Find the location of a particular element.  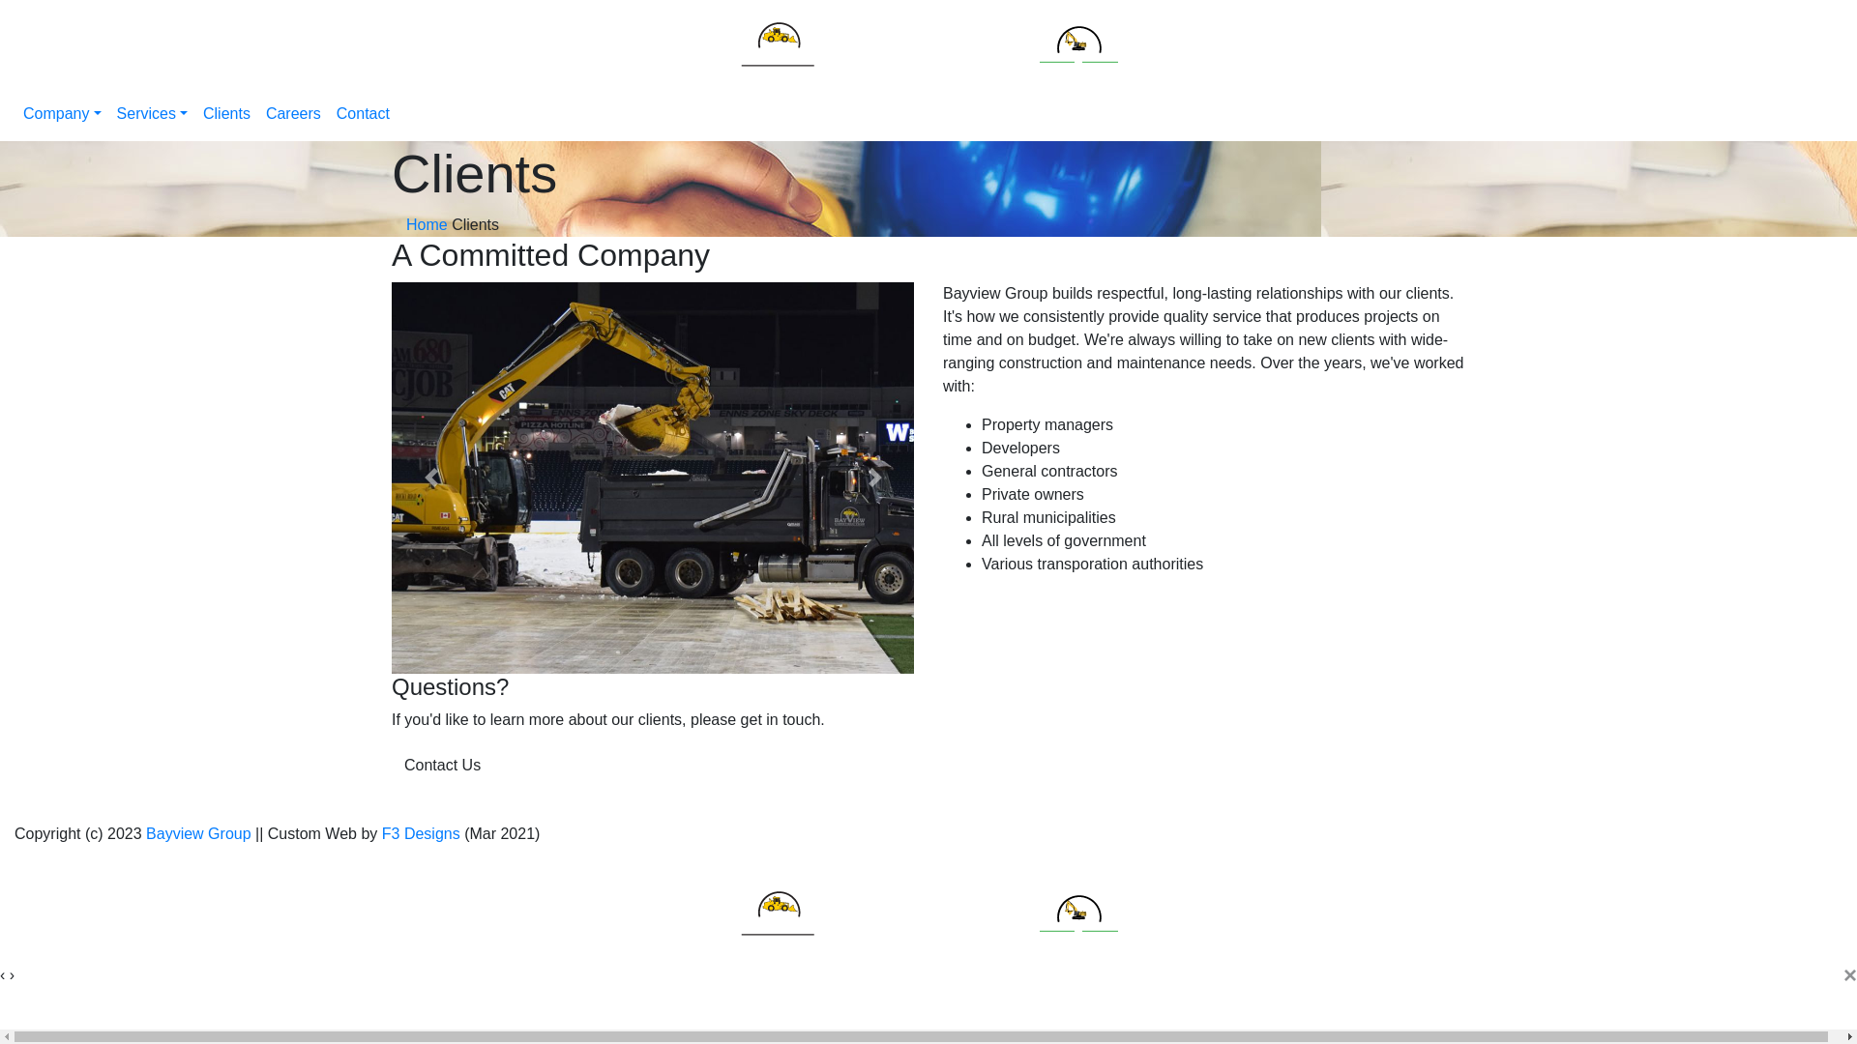

  Next is located at coordinates (874, 478).